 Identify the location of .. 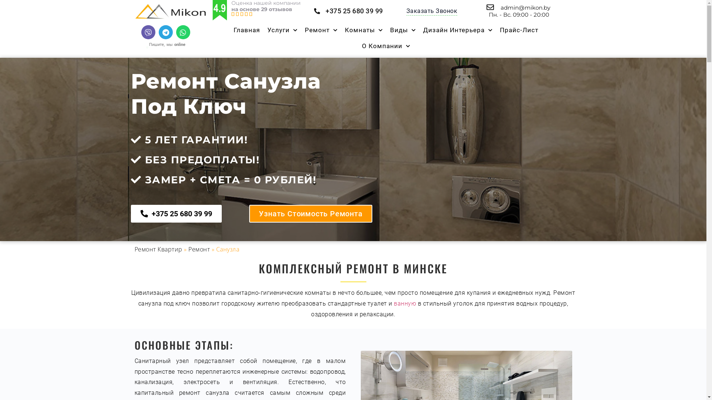
(147, 47).